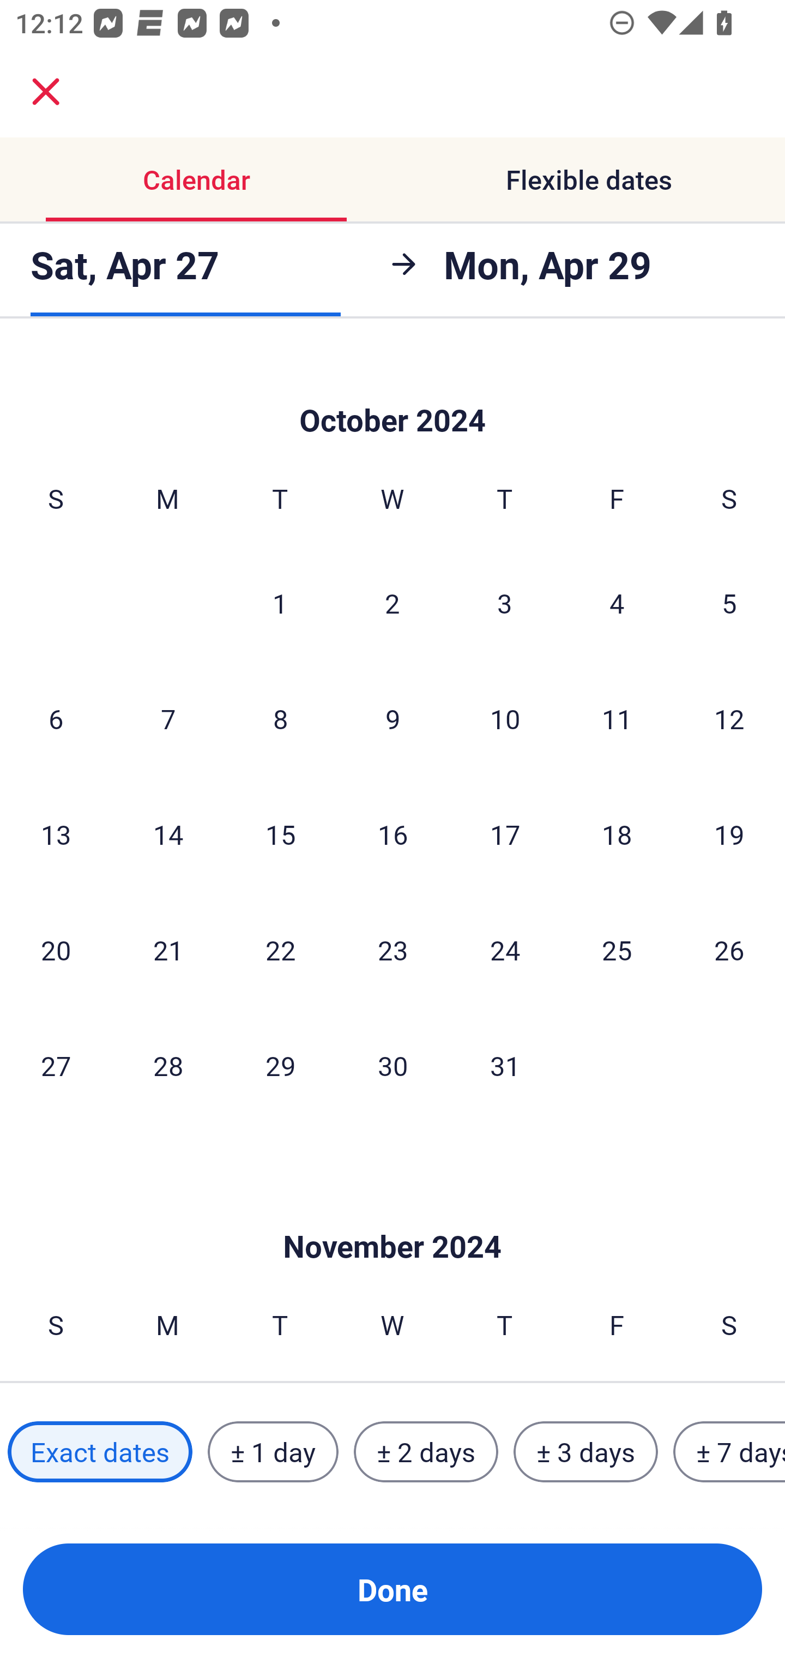 The image size is (785, 1658). What do you see at coordinates (505, 833) in the screenshot?
I see `17 Thursday, October 17, 2024` at bounding box center [505, 833].